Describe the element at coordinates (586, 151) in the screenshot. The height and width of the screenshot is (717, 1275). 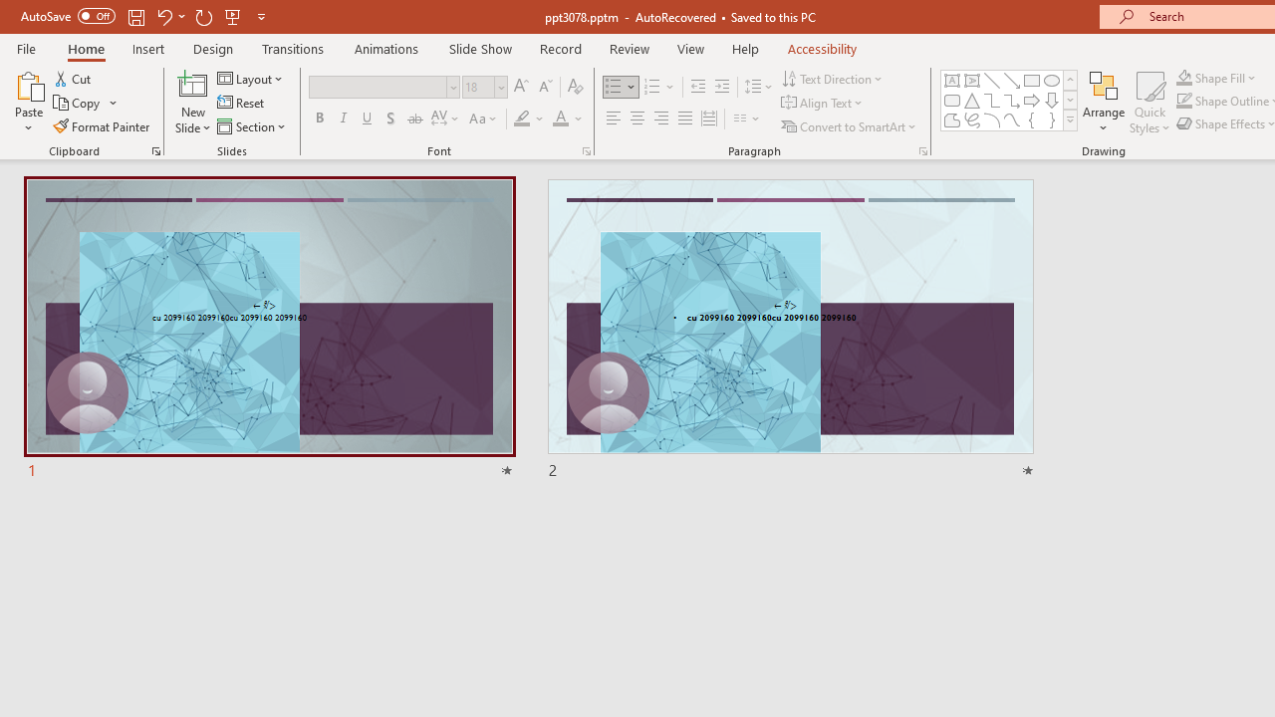
I see `Font...` at that location.